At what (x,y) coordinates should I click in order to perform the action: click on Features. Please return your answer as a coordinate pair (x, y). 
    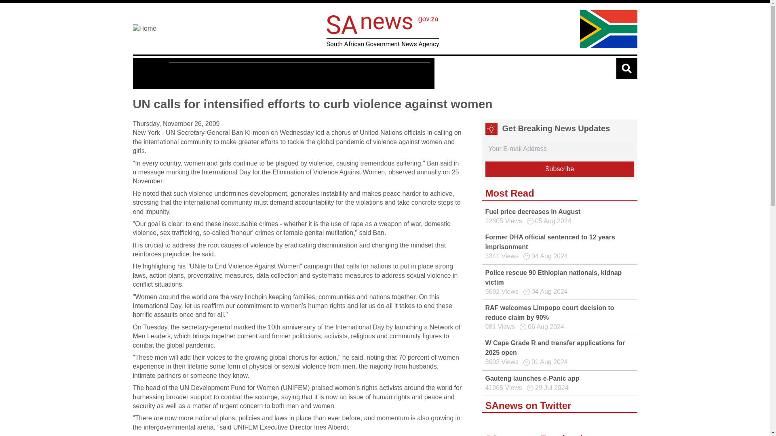
    Looking at the image, I should click on (190, 73).